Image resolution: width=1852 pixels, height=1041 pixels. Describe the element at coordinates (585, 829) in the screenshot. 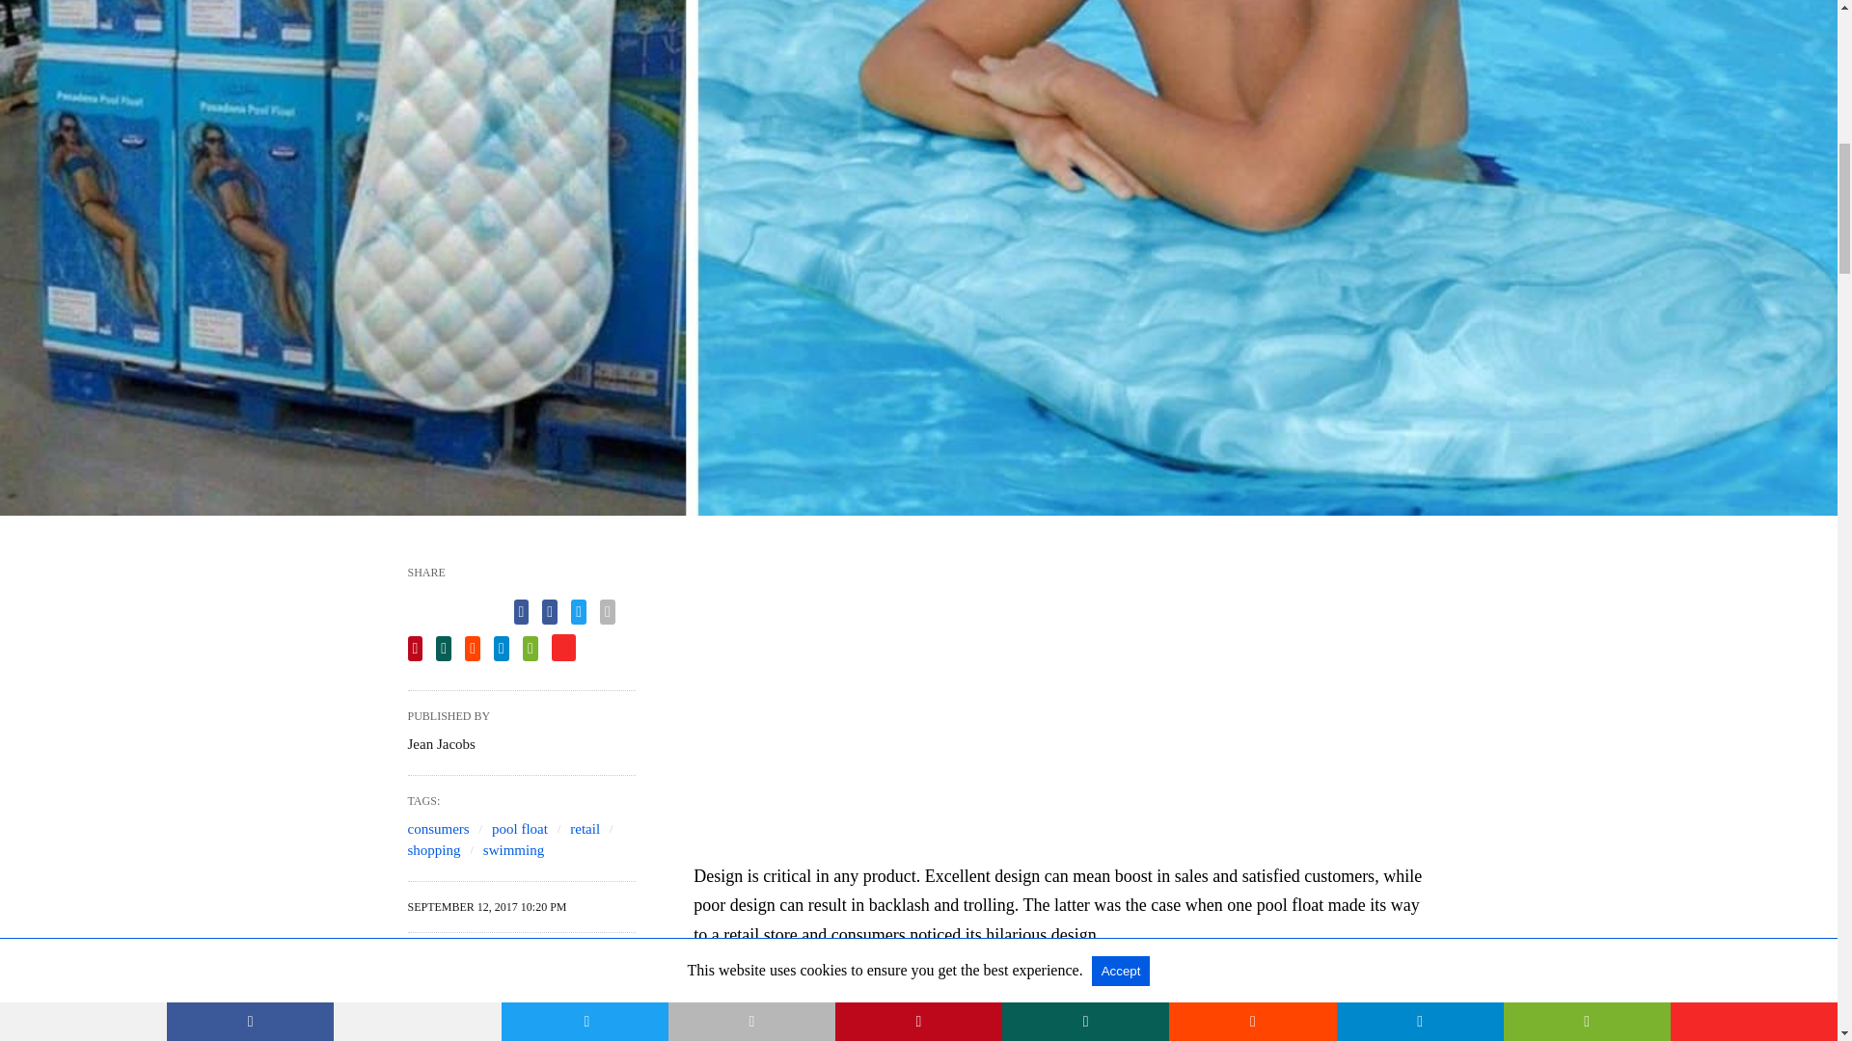

I see `retail` at that location.